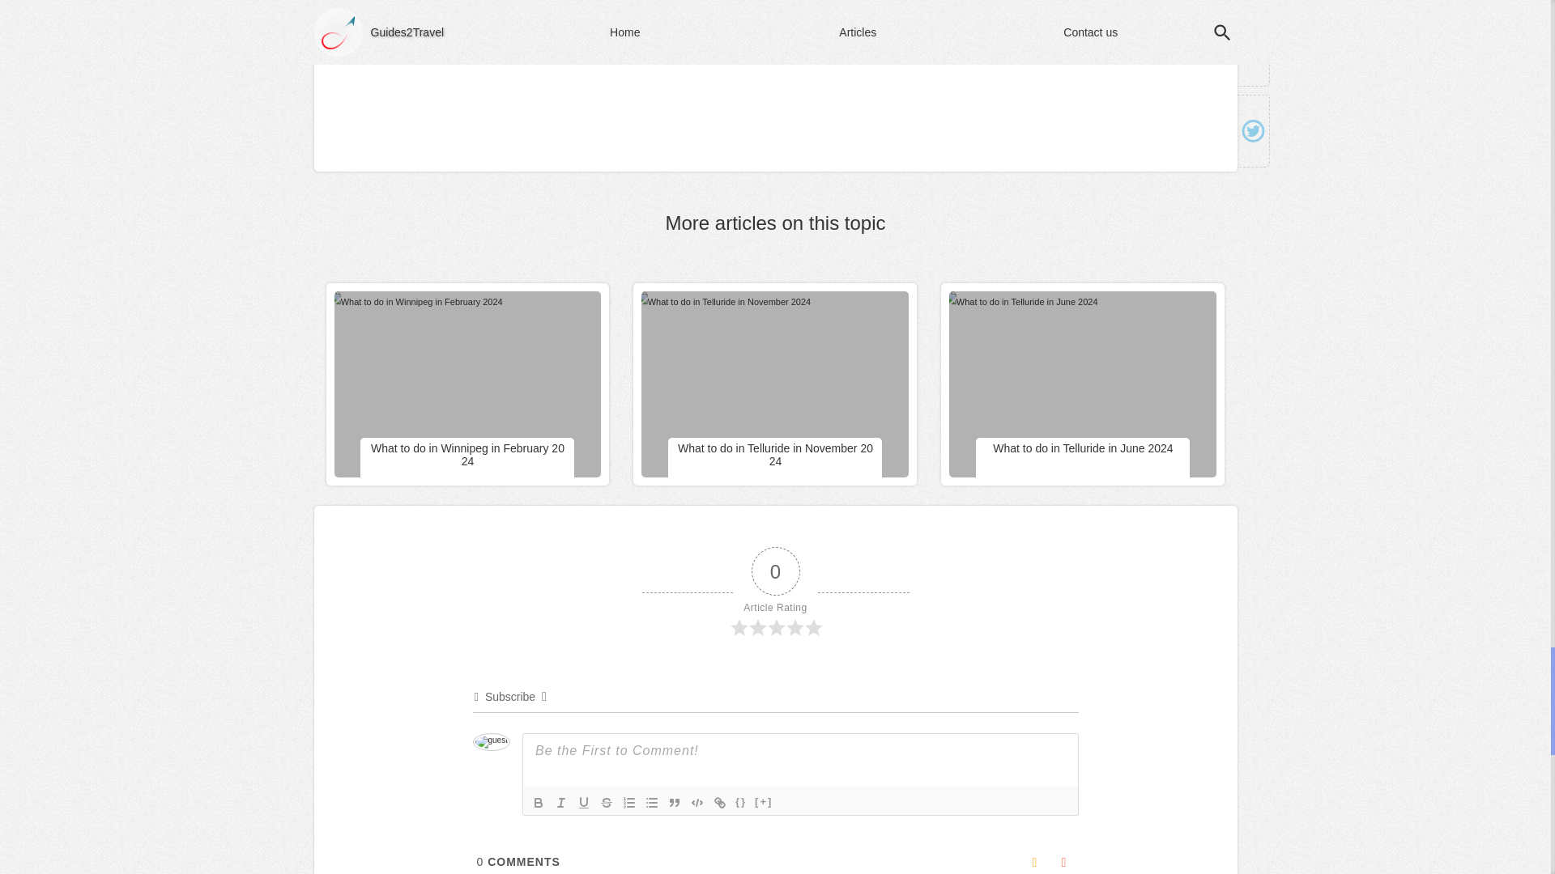 This screenshot has width=1555, height=874. I want to click on Blockquote, so click(674, 803).